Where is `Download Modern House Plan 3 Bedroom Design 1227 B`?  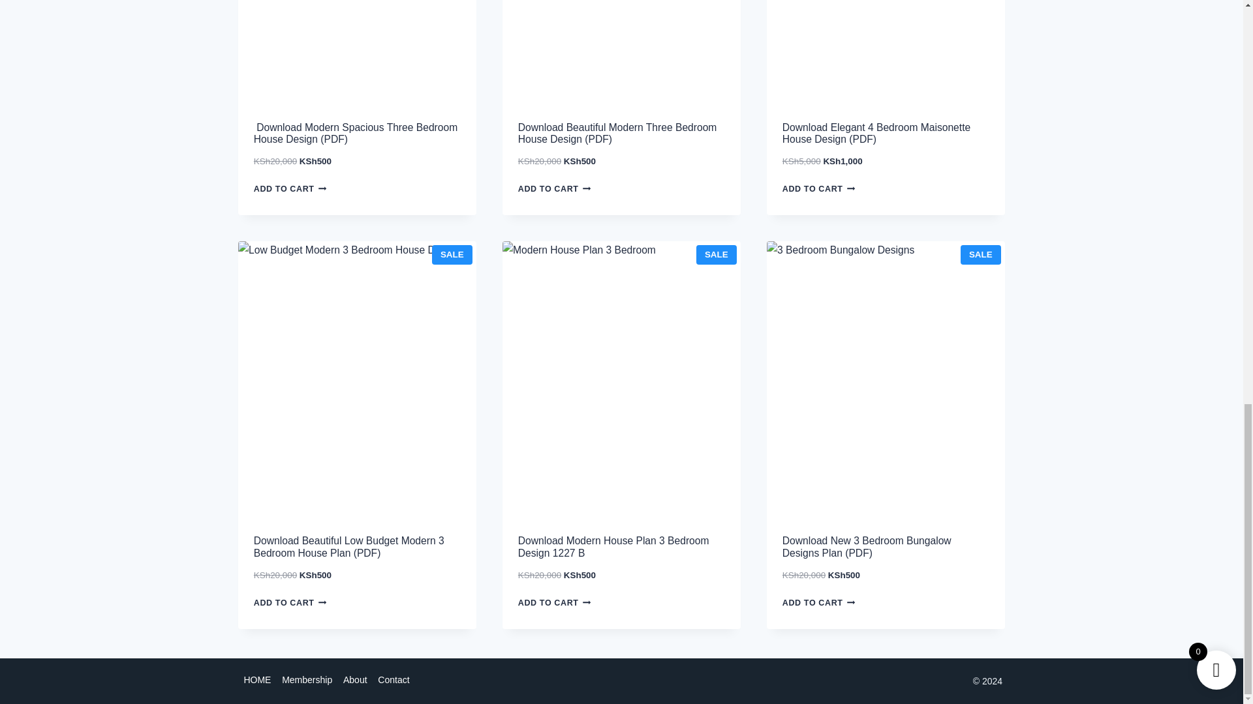
Download Modern House Plan 3 Bedroom Design 1227 B is located at coordinates (621, 545).